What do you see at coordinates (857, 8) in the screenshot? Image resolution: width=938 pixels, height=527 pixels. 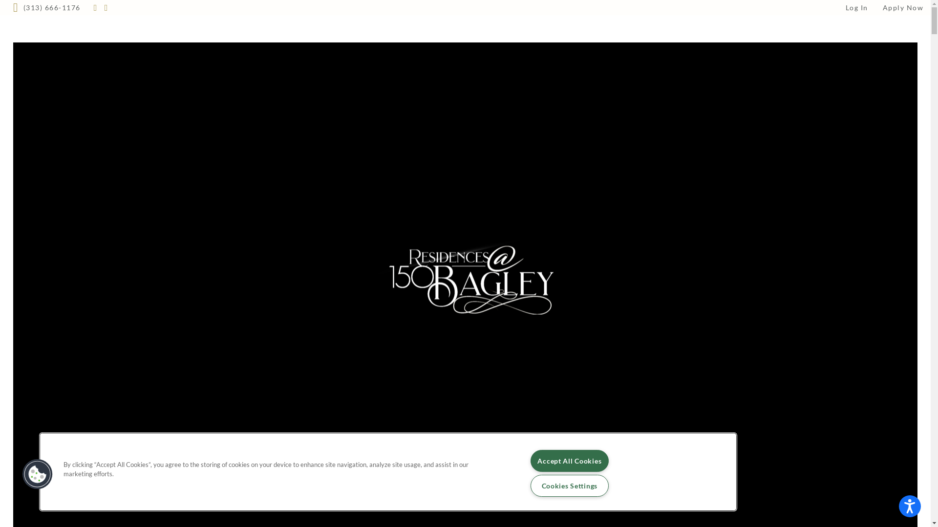 I see `Log In` at bounding box center [857, 8].